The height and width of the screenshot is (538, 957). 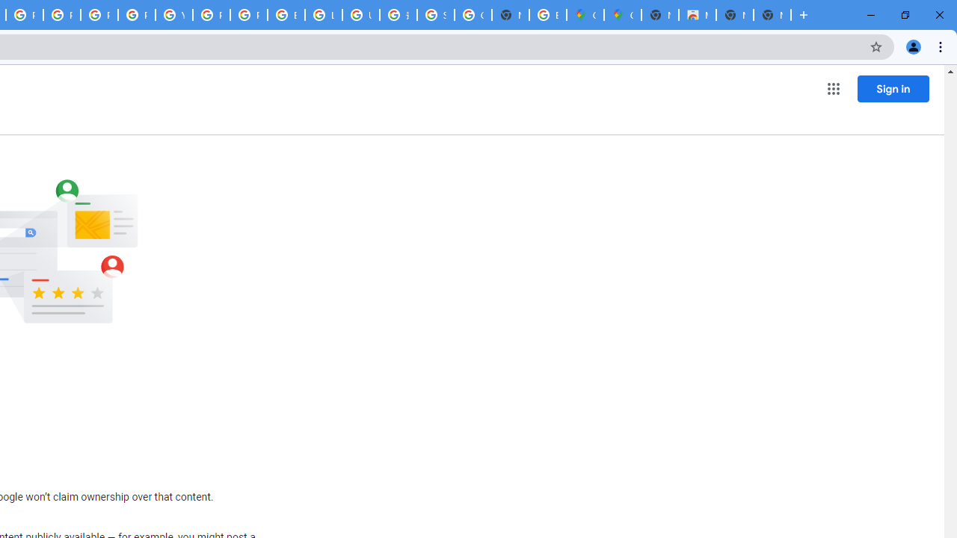 I want to click on YouTube, so click(x=173, y=15).